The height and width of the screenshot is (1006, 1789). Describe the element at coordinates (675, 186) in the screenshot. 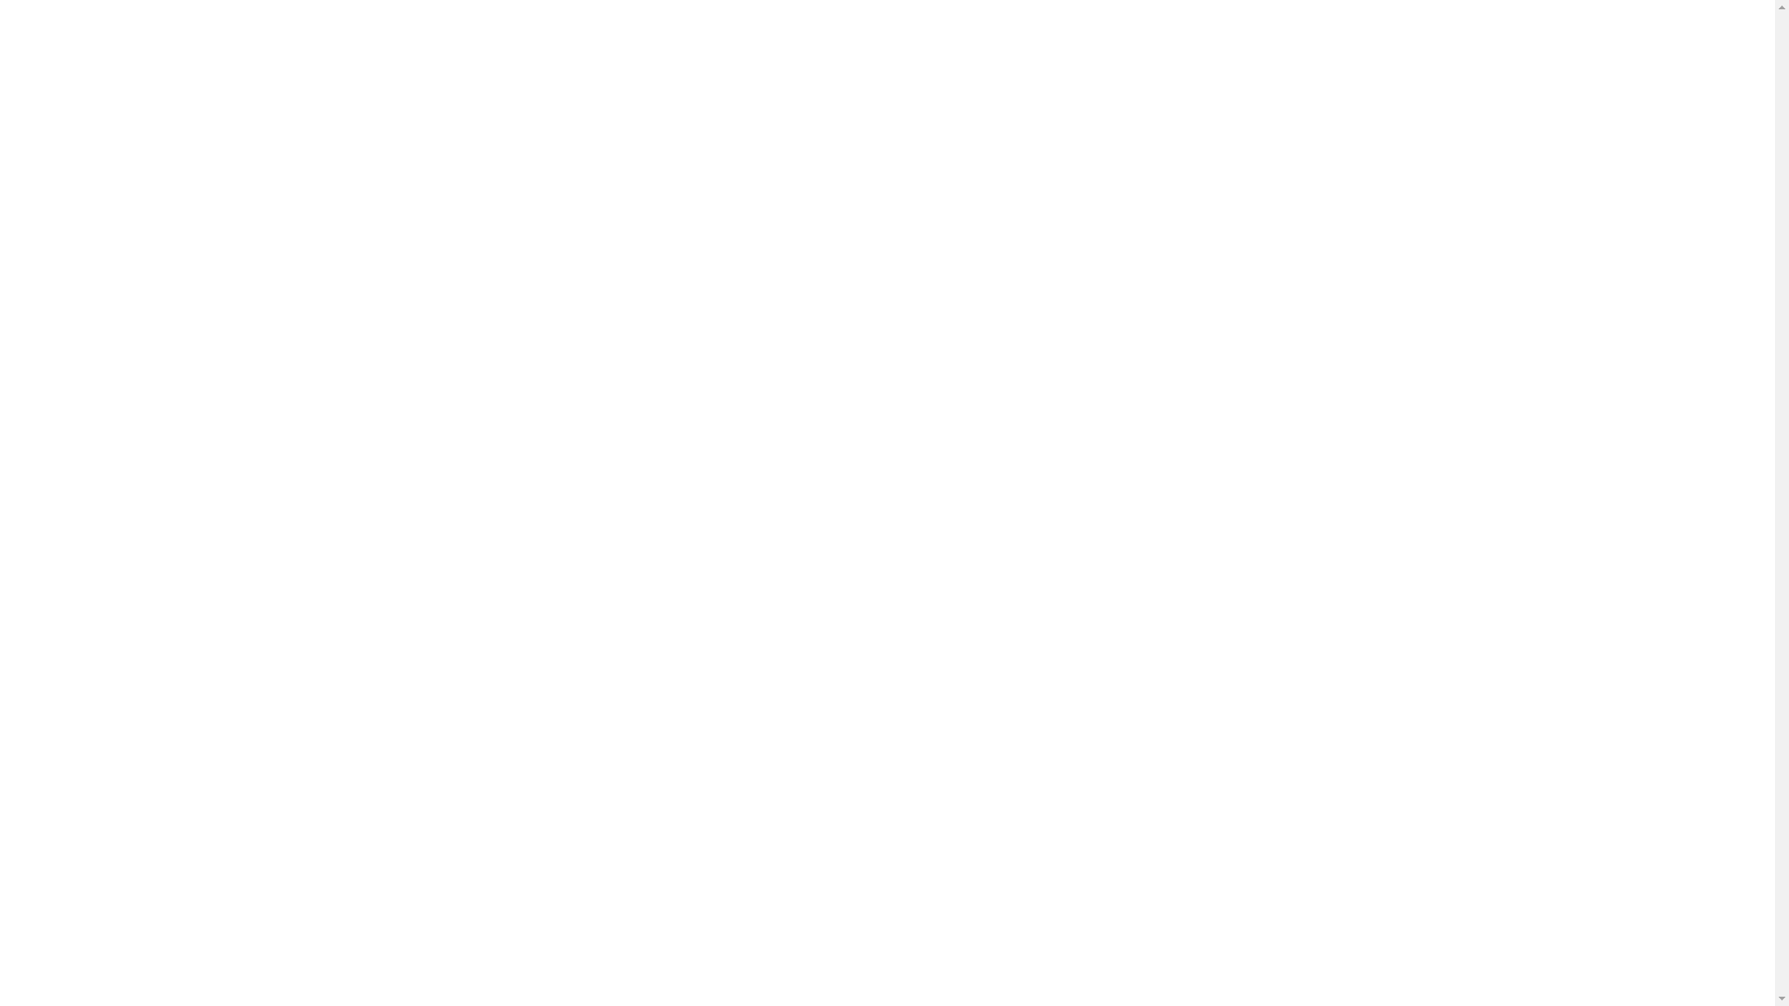

I see `Commandes & livraisons` at that location.